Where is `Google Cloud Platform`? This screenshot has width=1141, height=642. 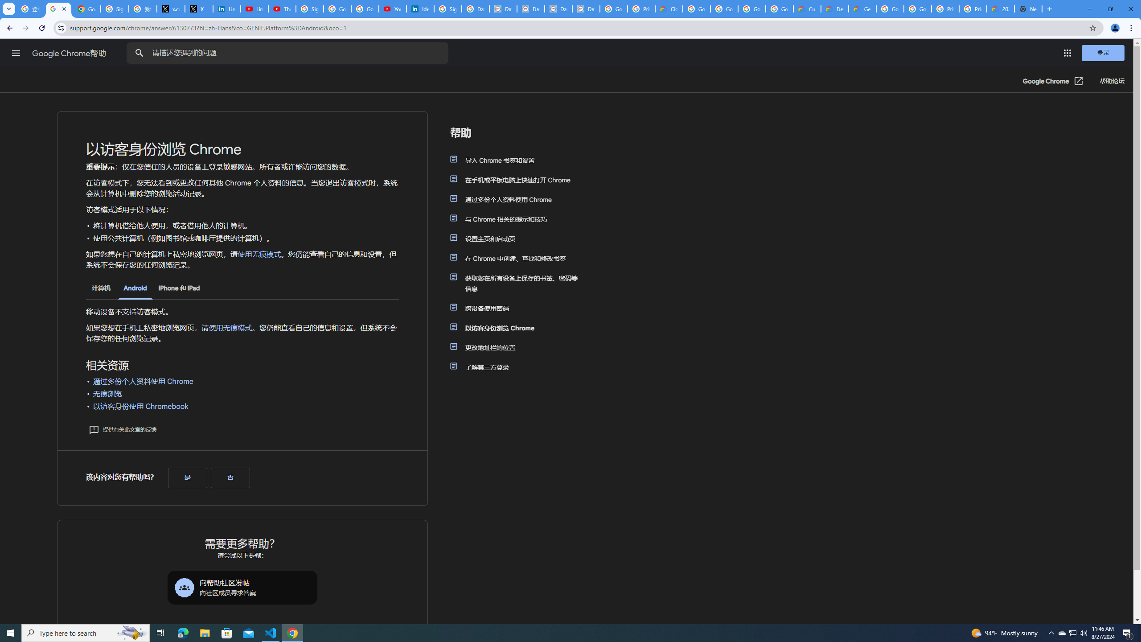 Google Cloud Platform is located at coordinates (918, 9).